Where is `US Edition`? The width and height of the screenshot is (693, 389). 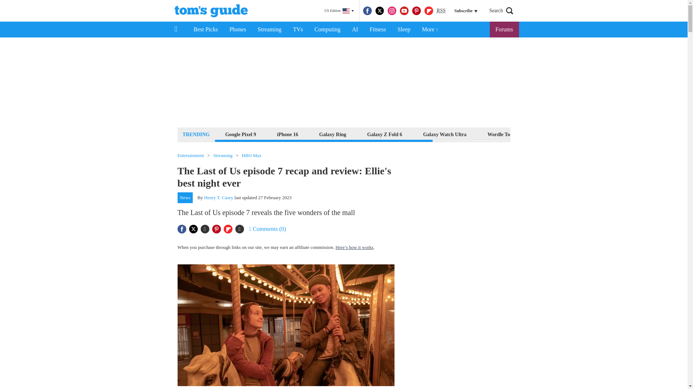 US Edition is located at coordinates (339, 11).